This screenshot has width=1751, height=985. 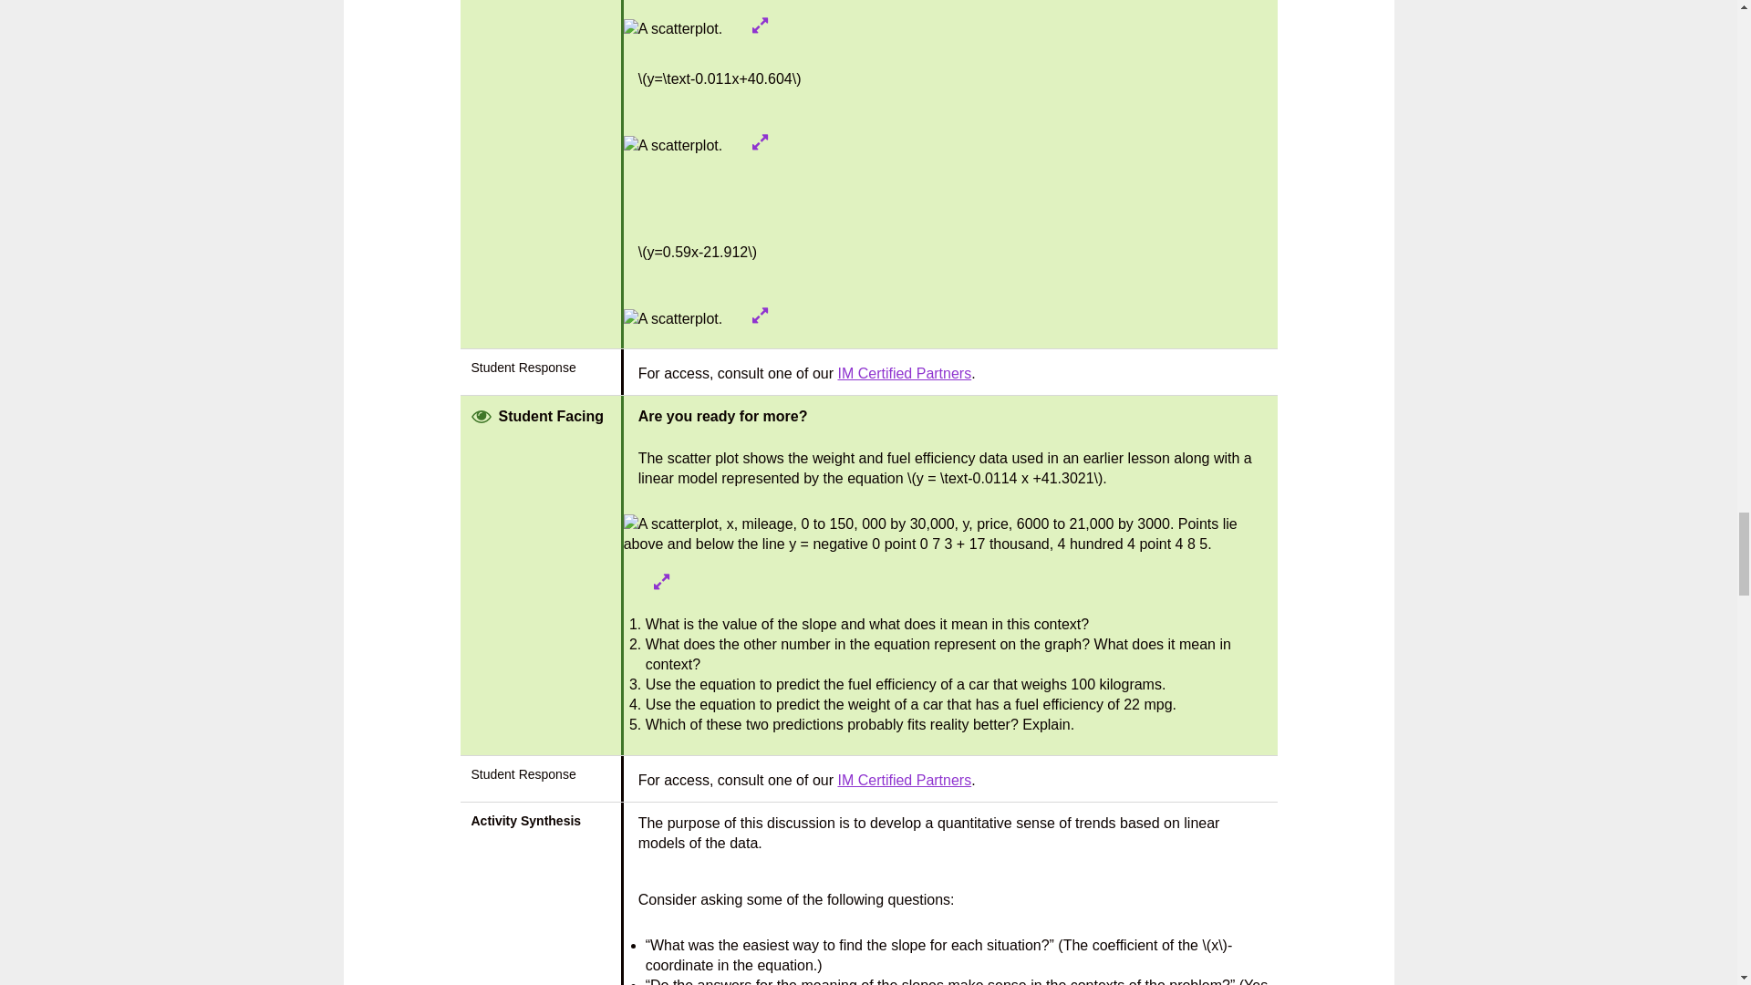 What do you see at coordinates (761, 142) in the screenshot?
I see `Expand image` at bounding box center [761, 142].